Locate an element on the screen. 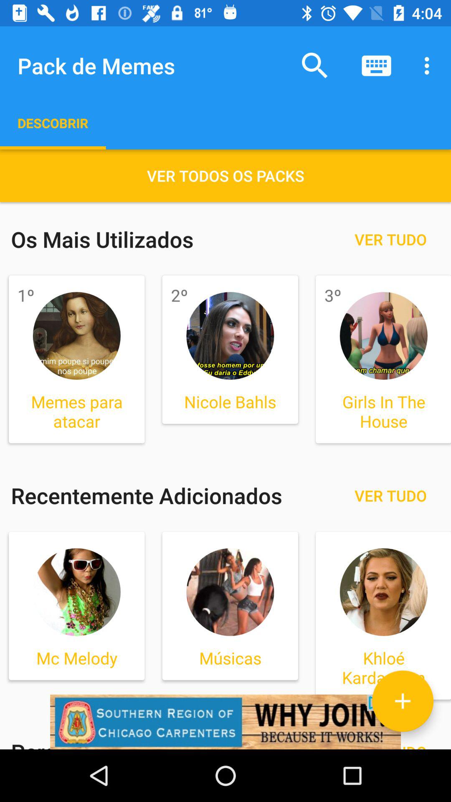 Image resolution: width=451 pixels, height=802 pixels. add photo is located at coordinates (403, 701).